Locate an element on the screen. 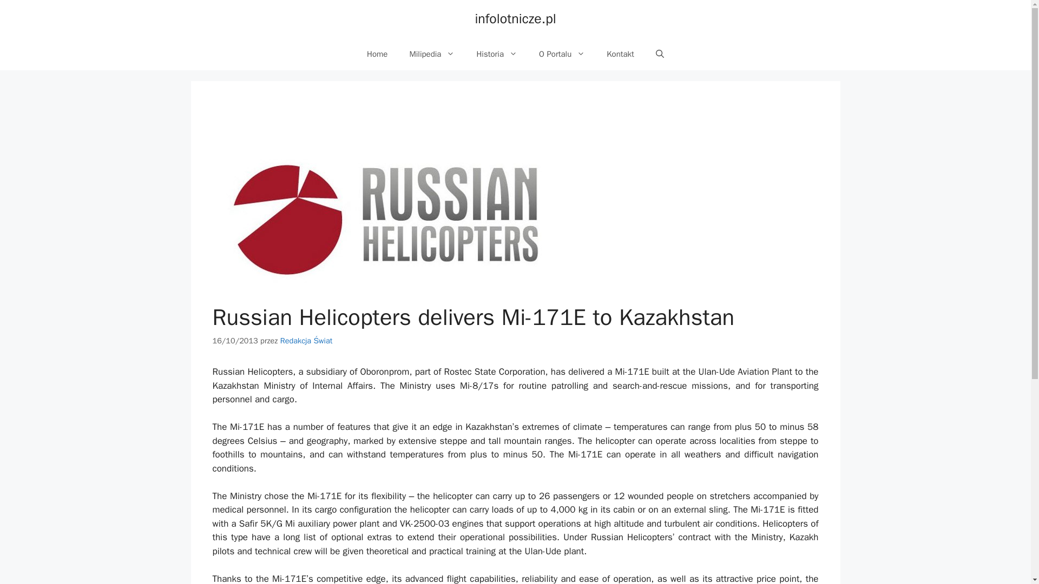  O Portalu is located at coordinates (562, 54).